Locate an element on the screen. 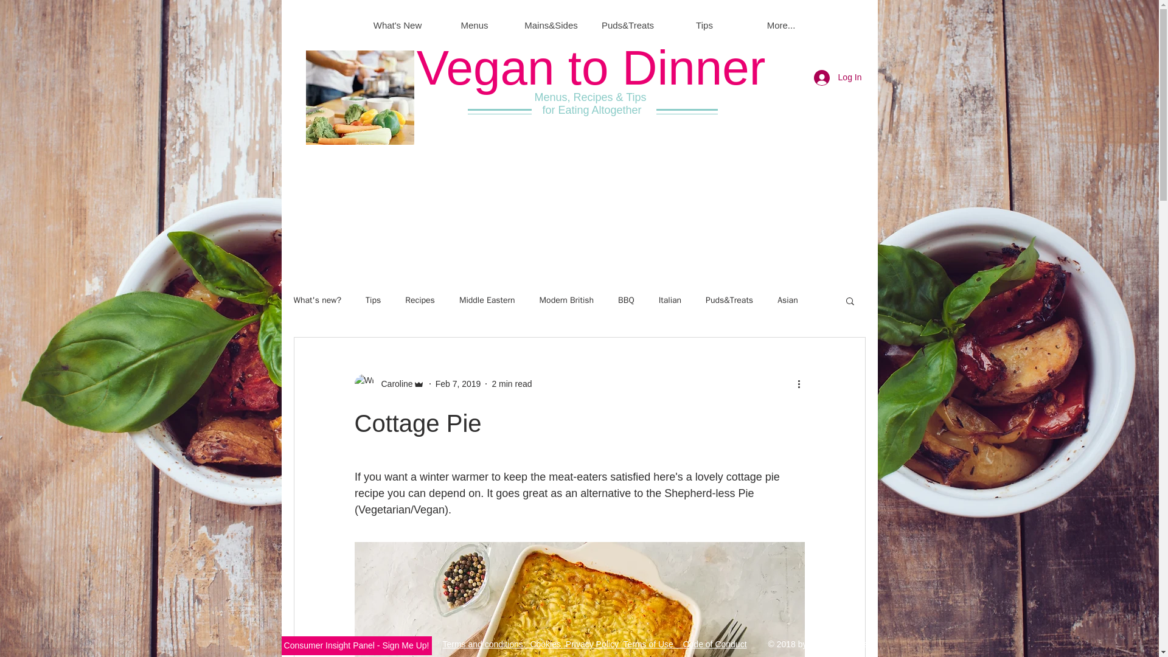 The height and width of the screenshot is (657, 1168). Caroline is located at coordinates (393, 383).